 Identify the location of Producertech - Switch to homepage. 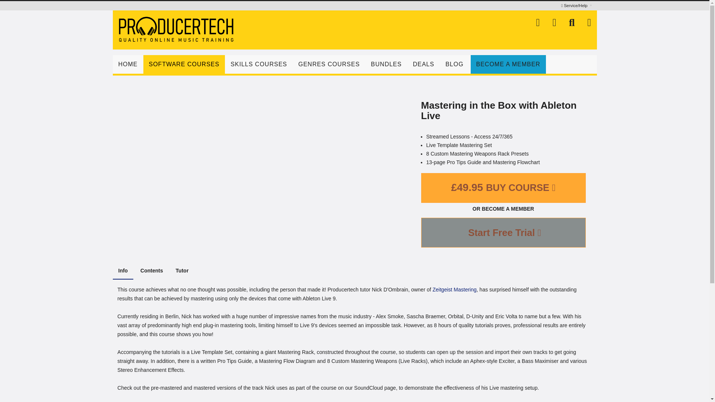
(189, 29).